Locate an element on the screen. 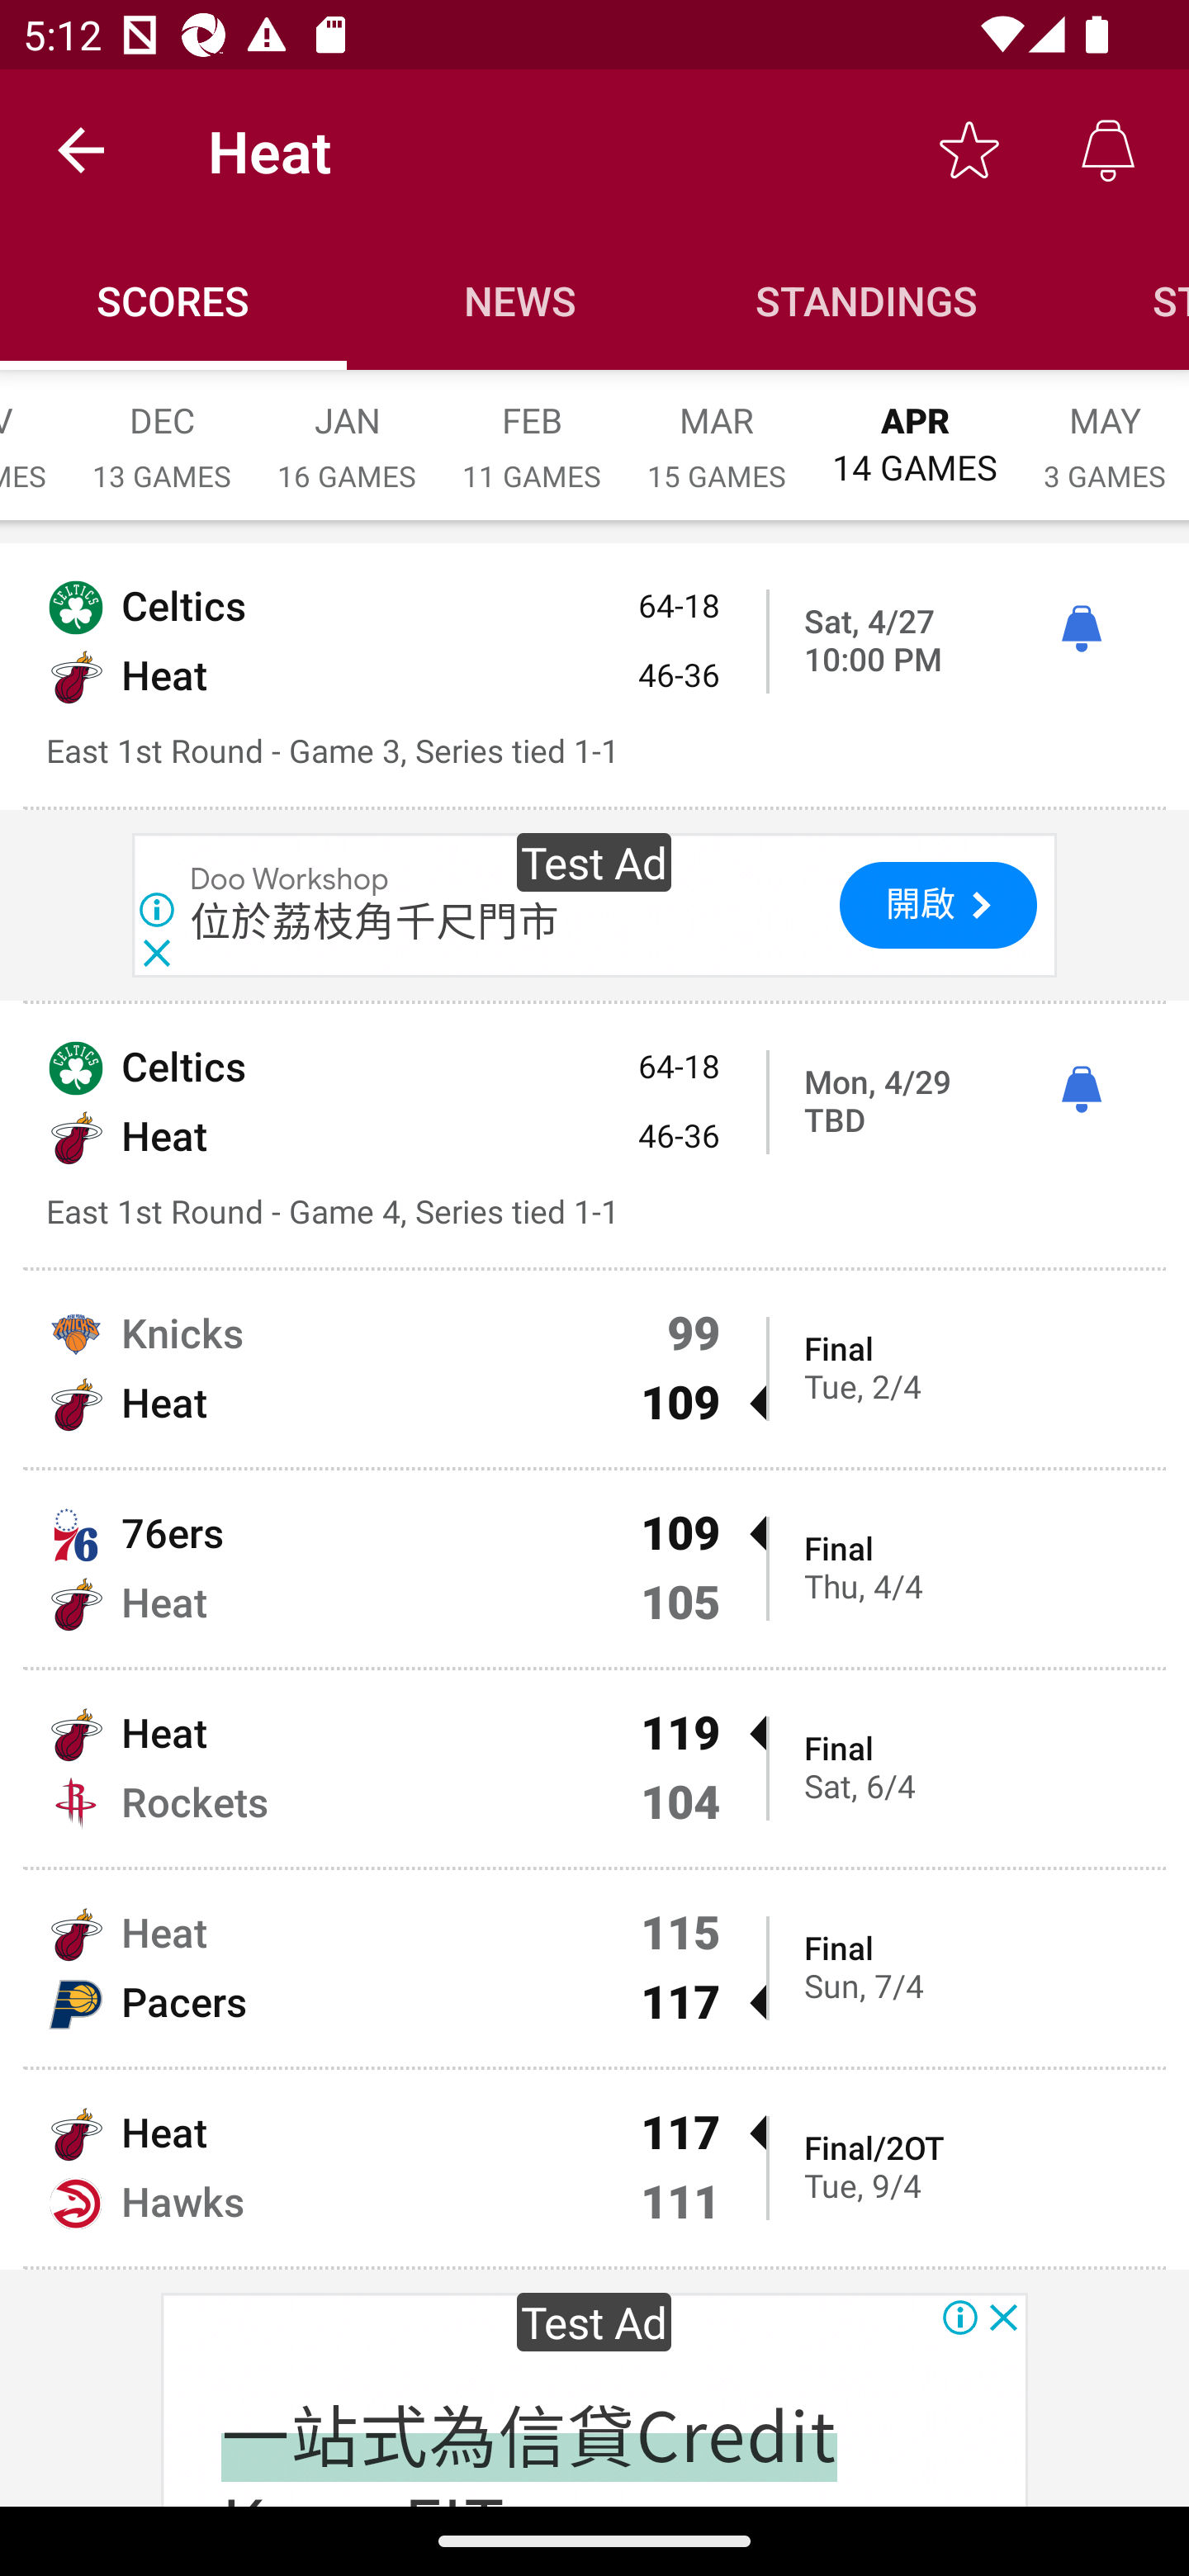 This screenshot has height=2576, width=1189. ì is located at coordinates (1081, 628).